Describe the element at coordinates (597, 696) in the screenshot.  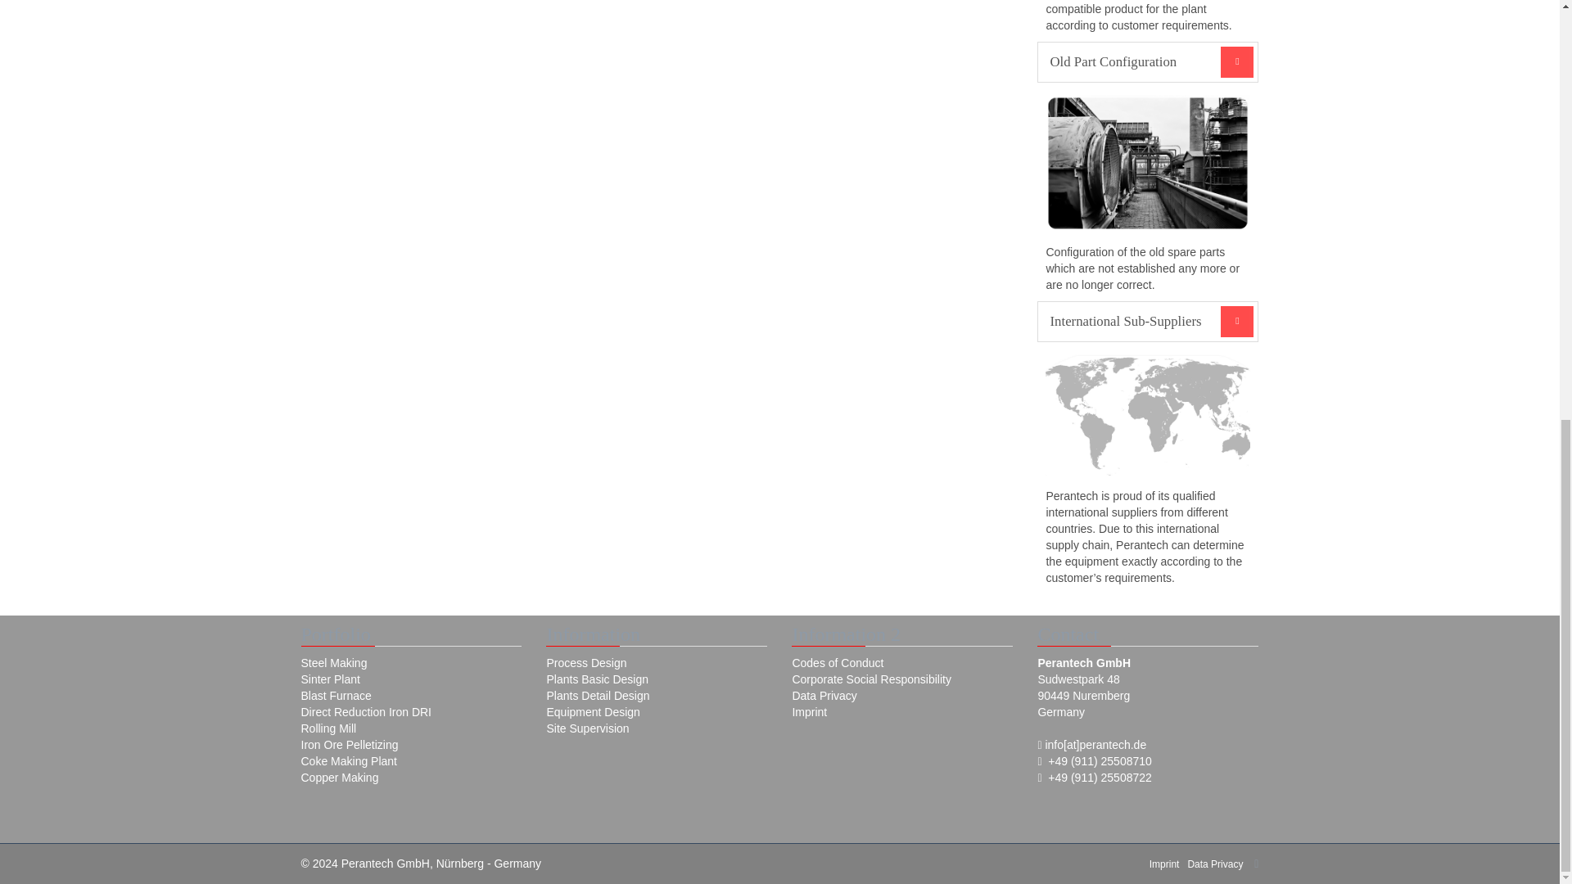
I see `Plants Detail Design` at that location.